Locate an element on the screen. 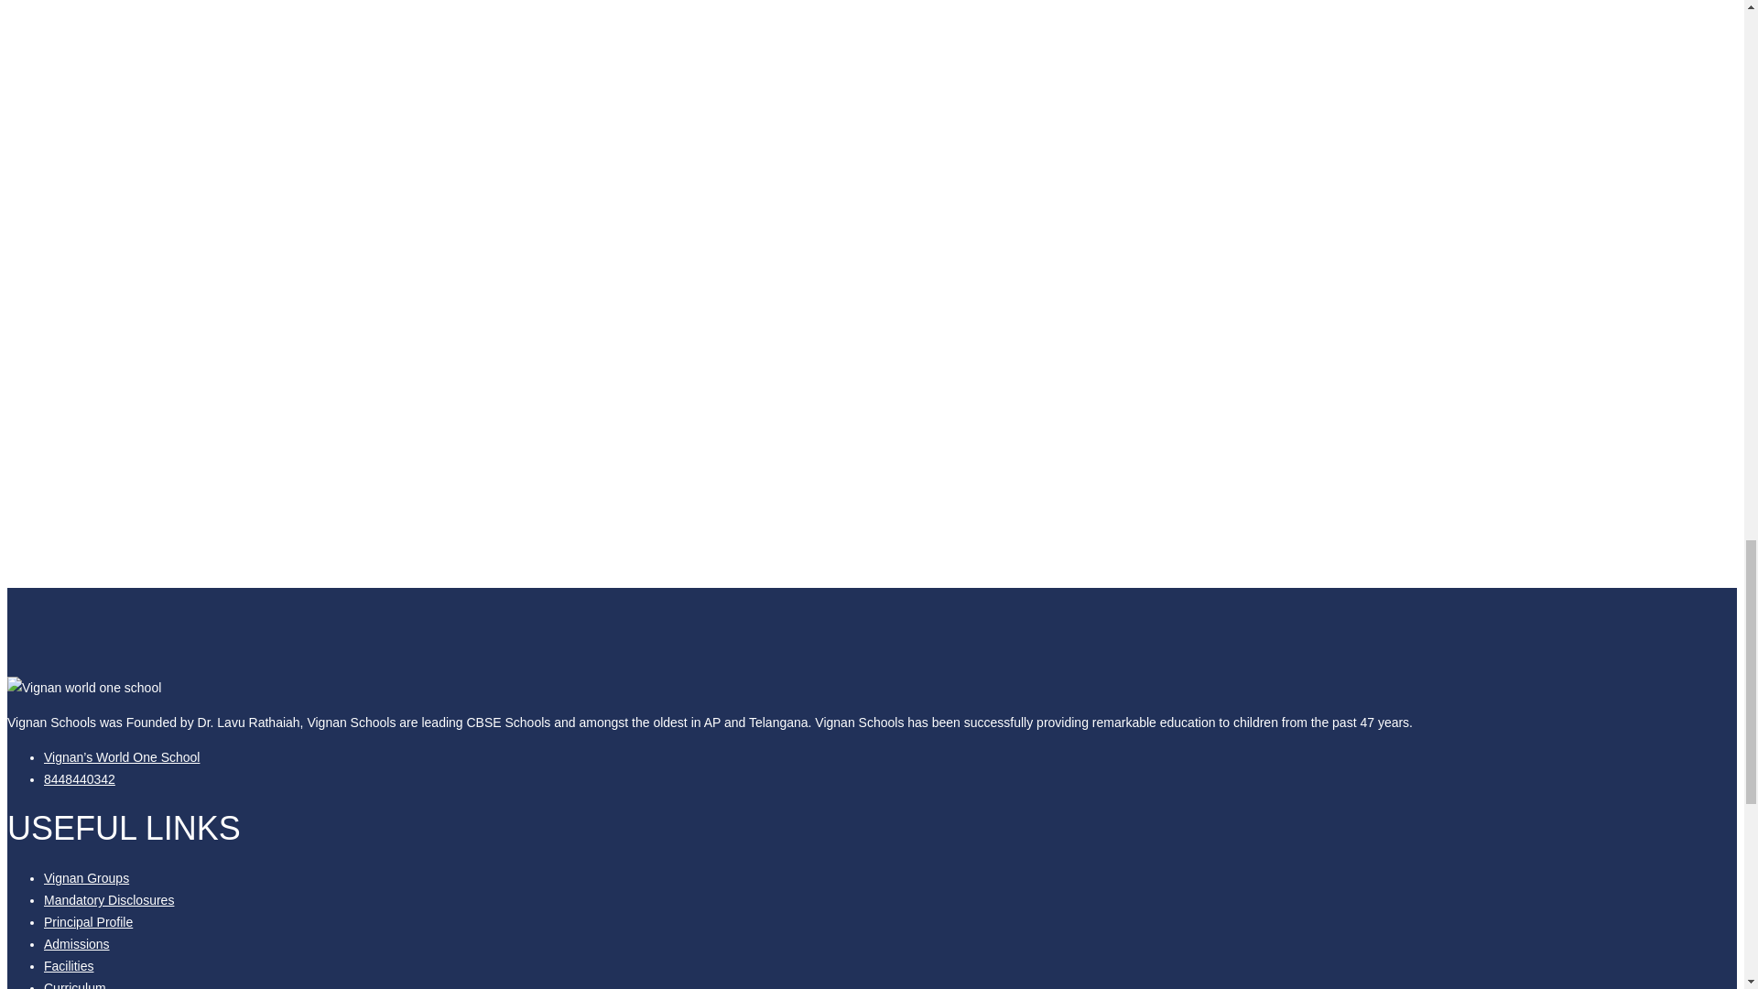  Mandatory Disclosures is located at coordinates (109, 900).